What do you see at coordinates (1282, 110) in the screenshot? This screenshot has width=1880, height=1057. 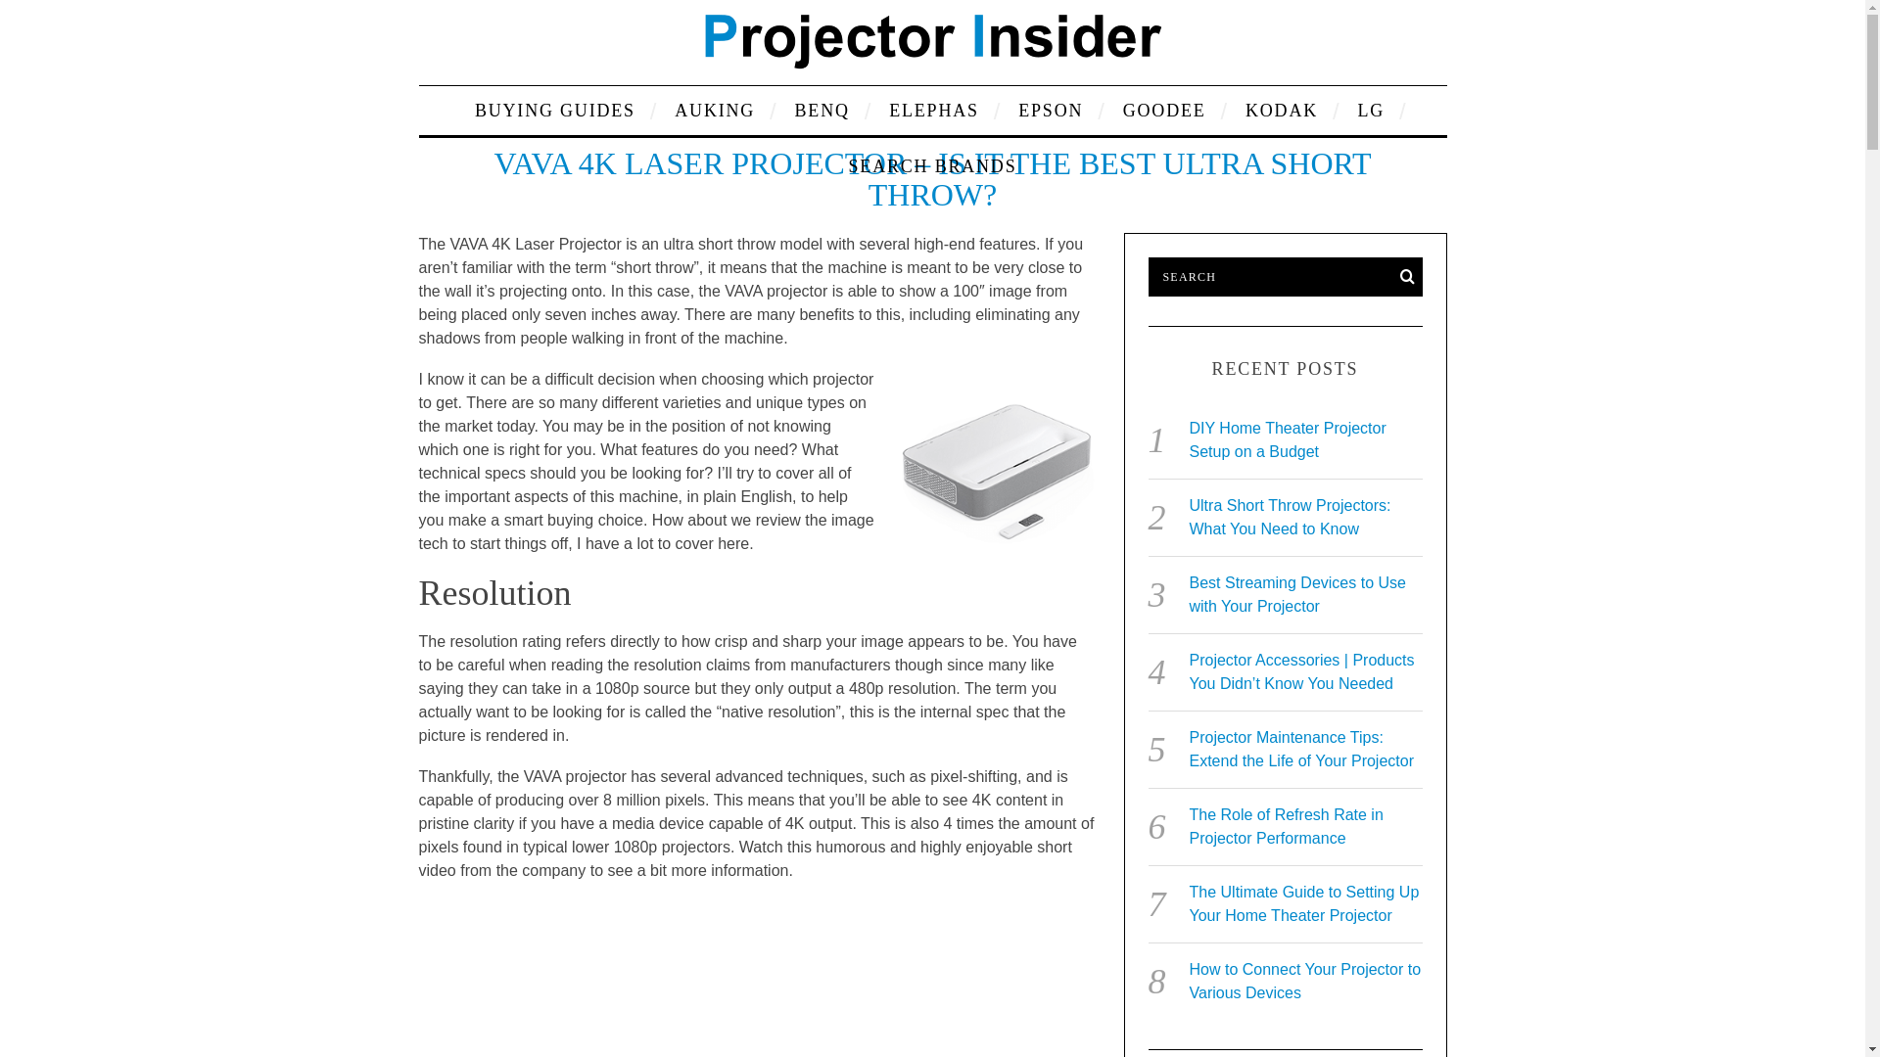 I see `Kodak` at bounding box center [1282, 110].